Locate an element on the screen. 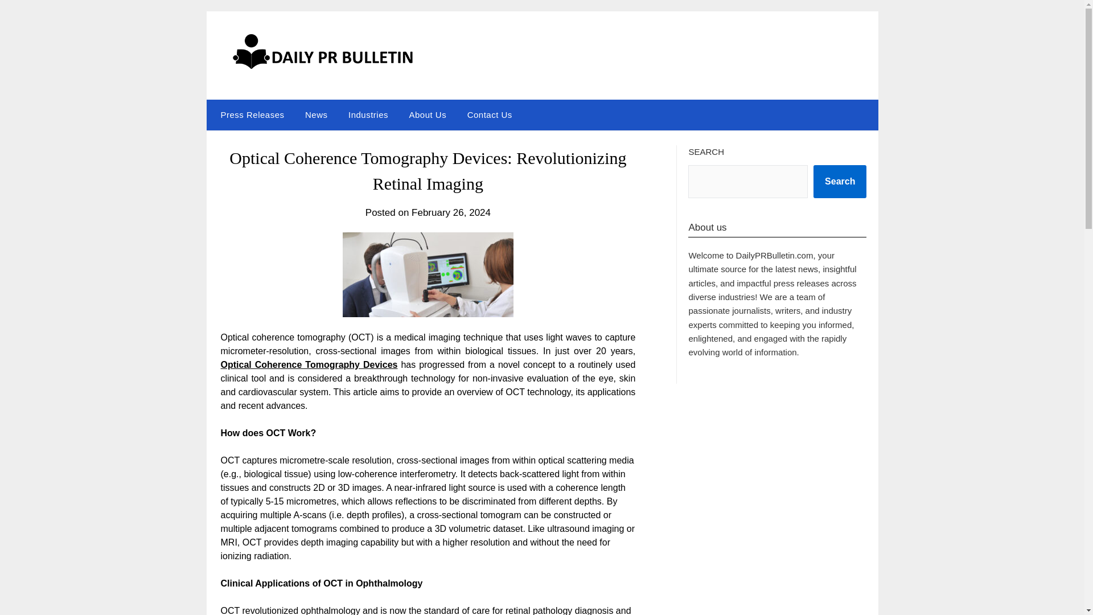 The image size is (1093, 615). News is located at coordinates (317, 114).